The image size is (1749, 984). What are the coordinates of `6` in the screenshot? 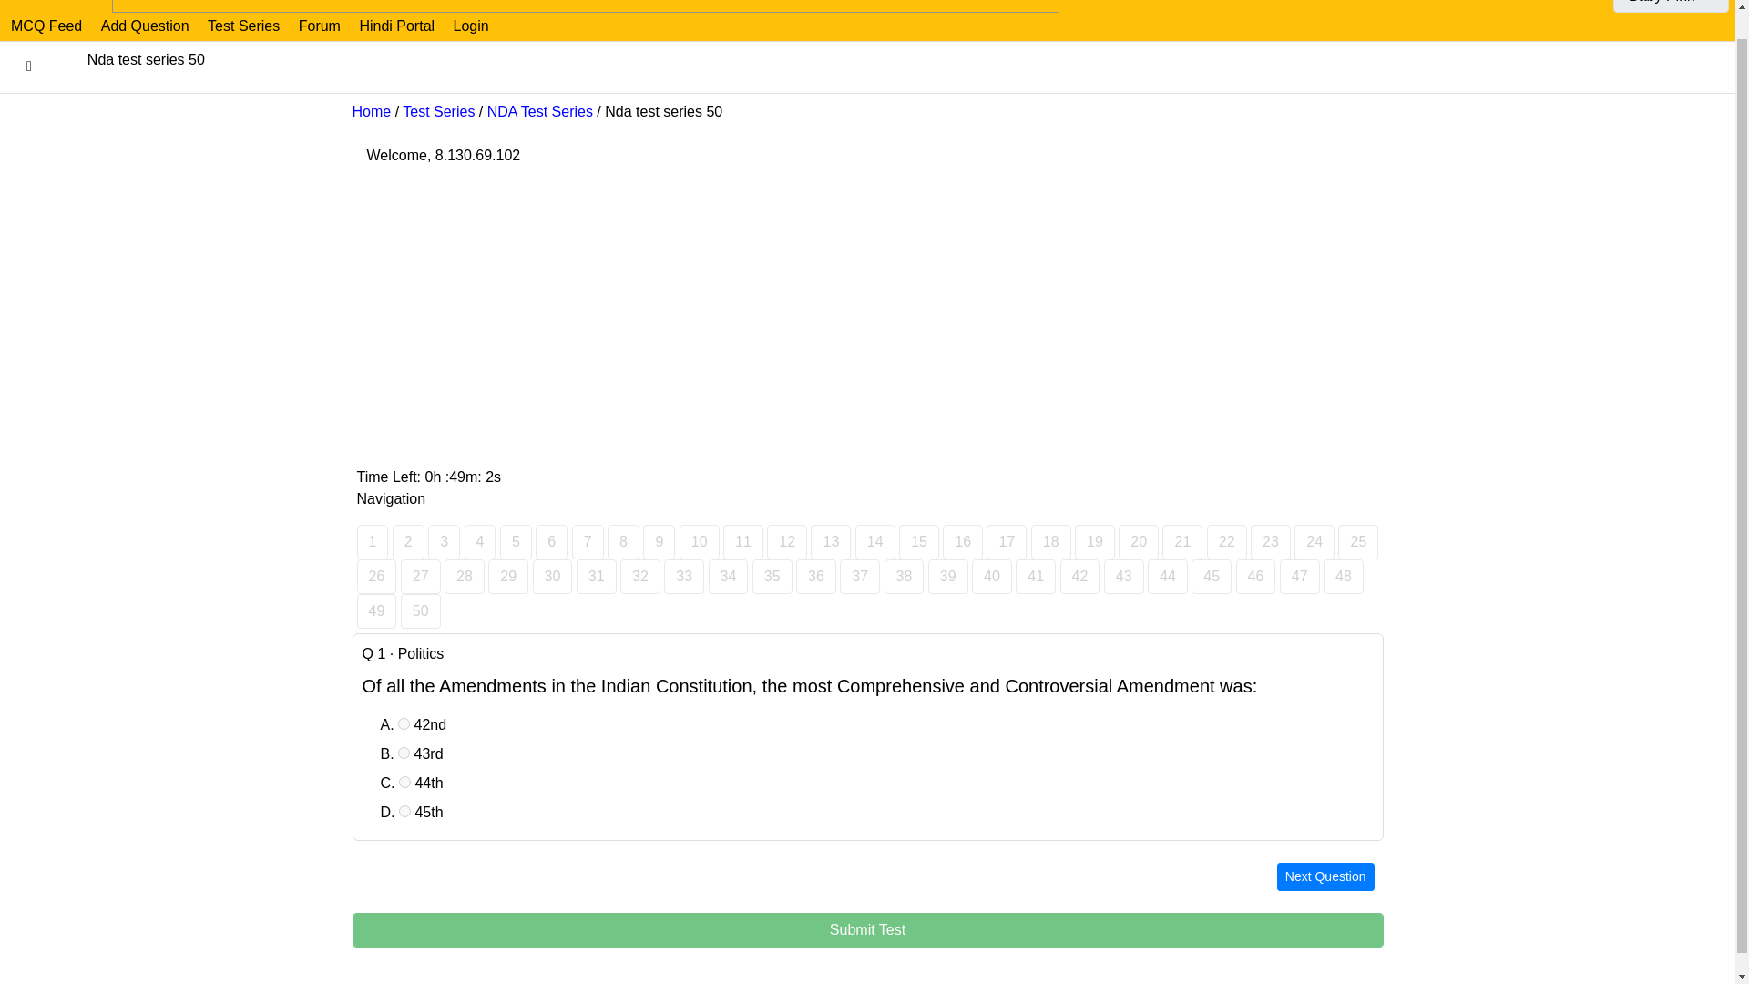 It's located at (550, 541).